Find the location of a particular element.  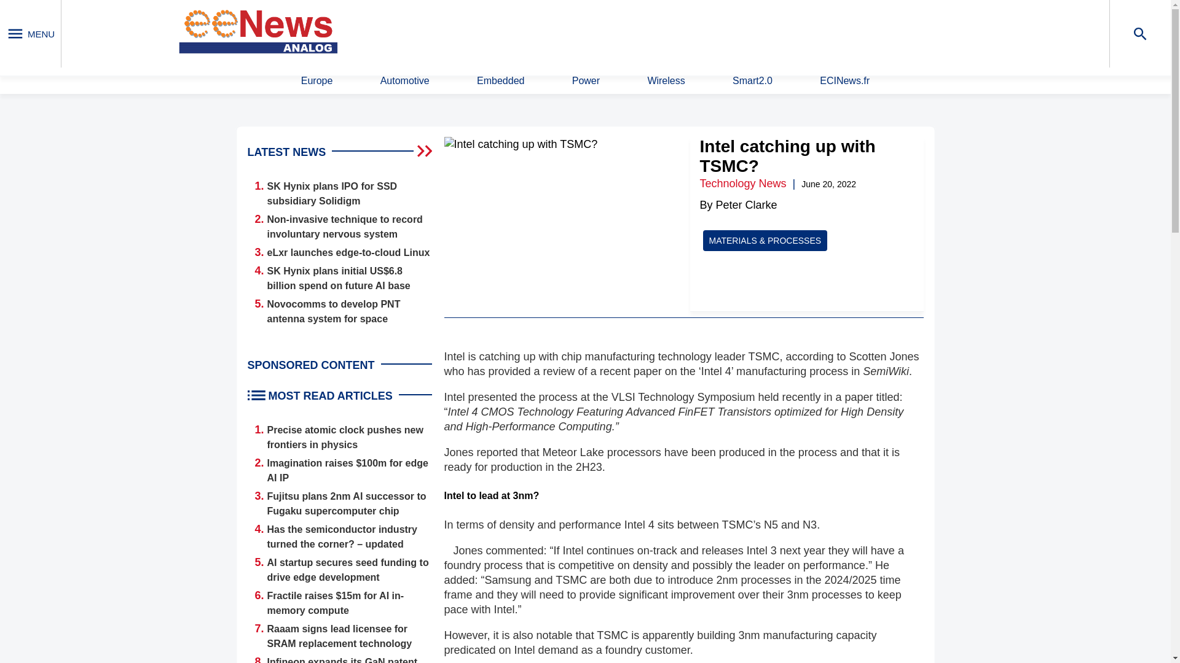

ECINews.fr is located at coordinates (844, 81).